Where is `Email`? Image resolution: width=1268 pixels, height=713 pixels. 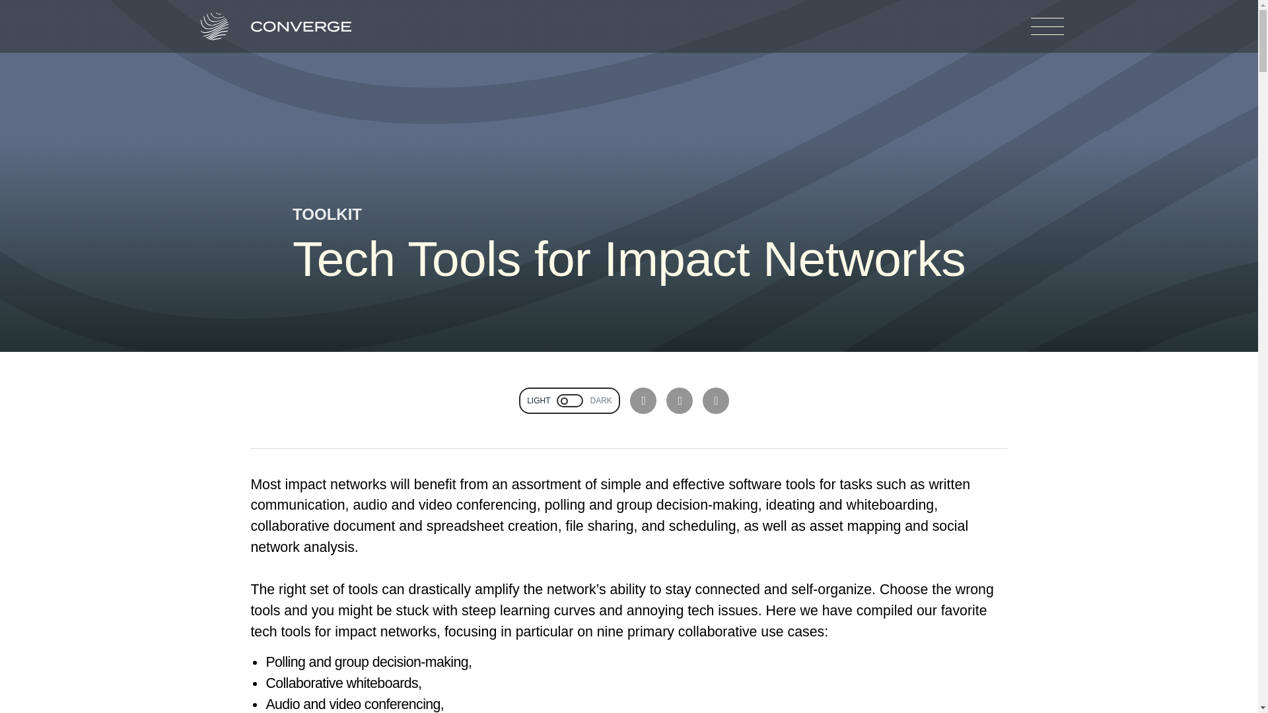 Email is located at coordinates (716, 401).